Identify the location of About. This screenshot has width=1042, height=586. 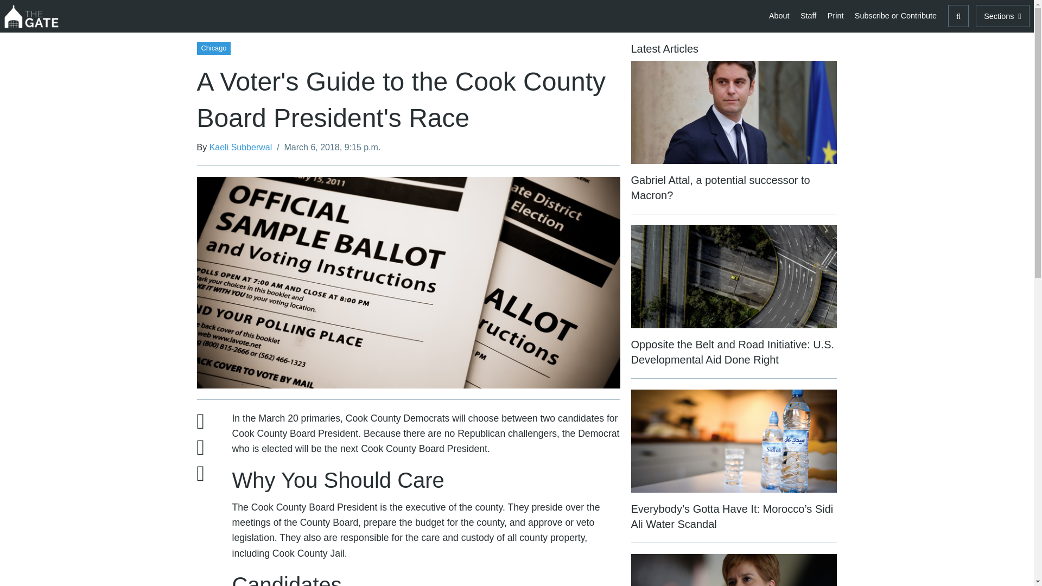
(779, 15).